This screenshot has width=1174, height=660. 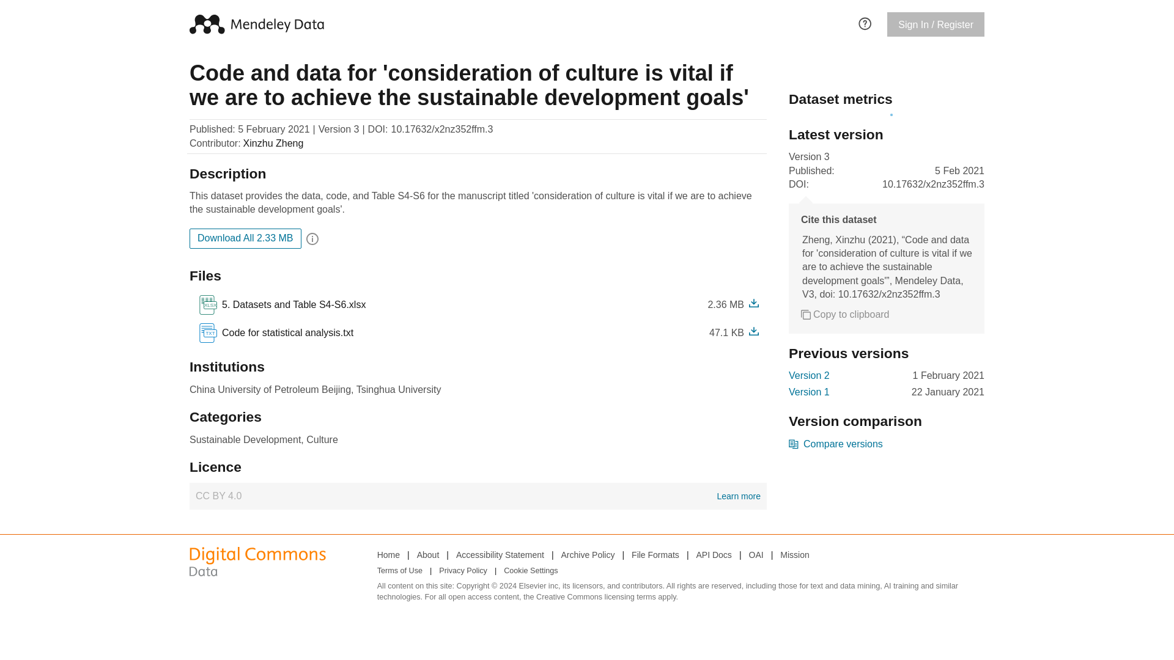 What do you see at coordinates (291, 304) in the screenshot?
I see `Download All 2.33 MB` at bounding box center [291, 304].